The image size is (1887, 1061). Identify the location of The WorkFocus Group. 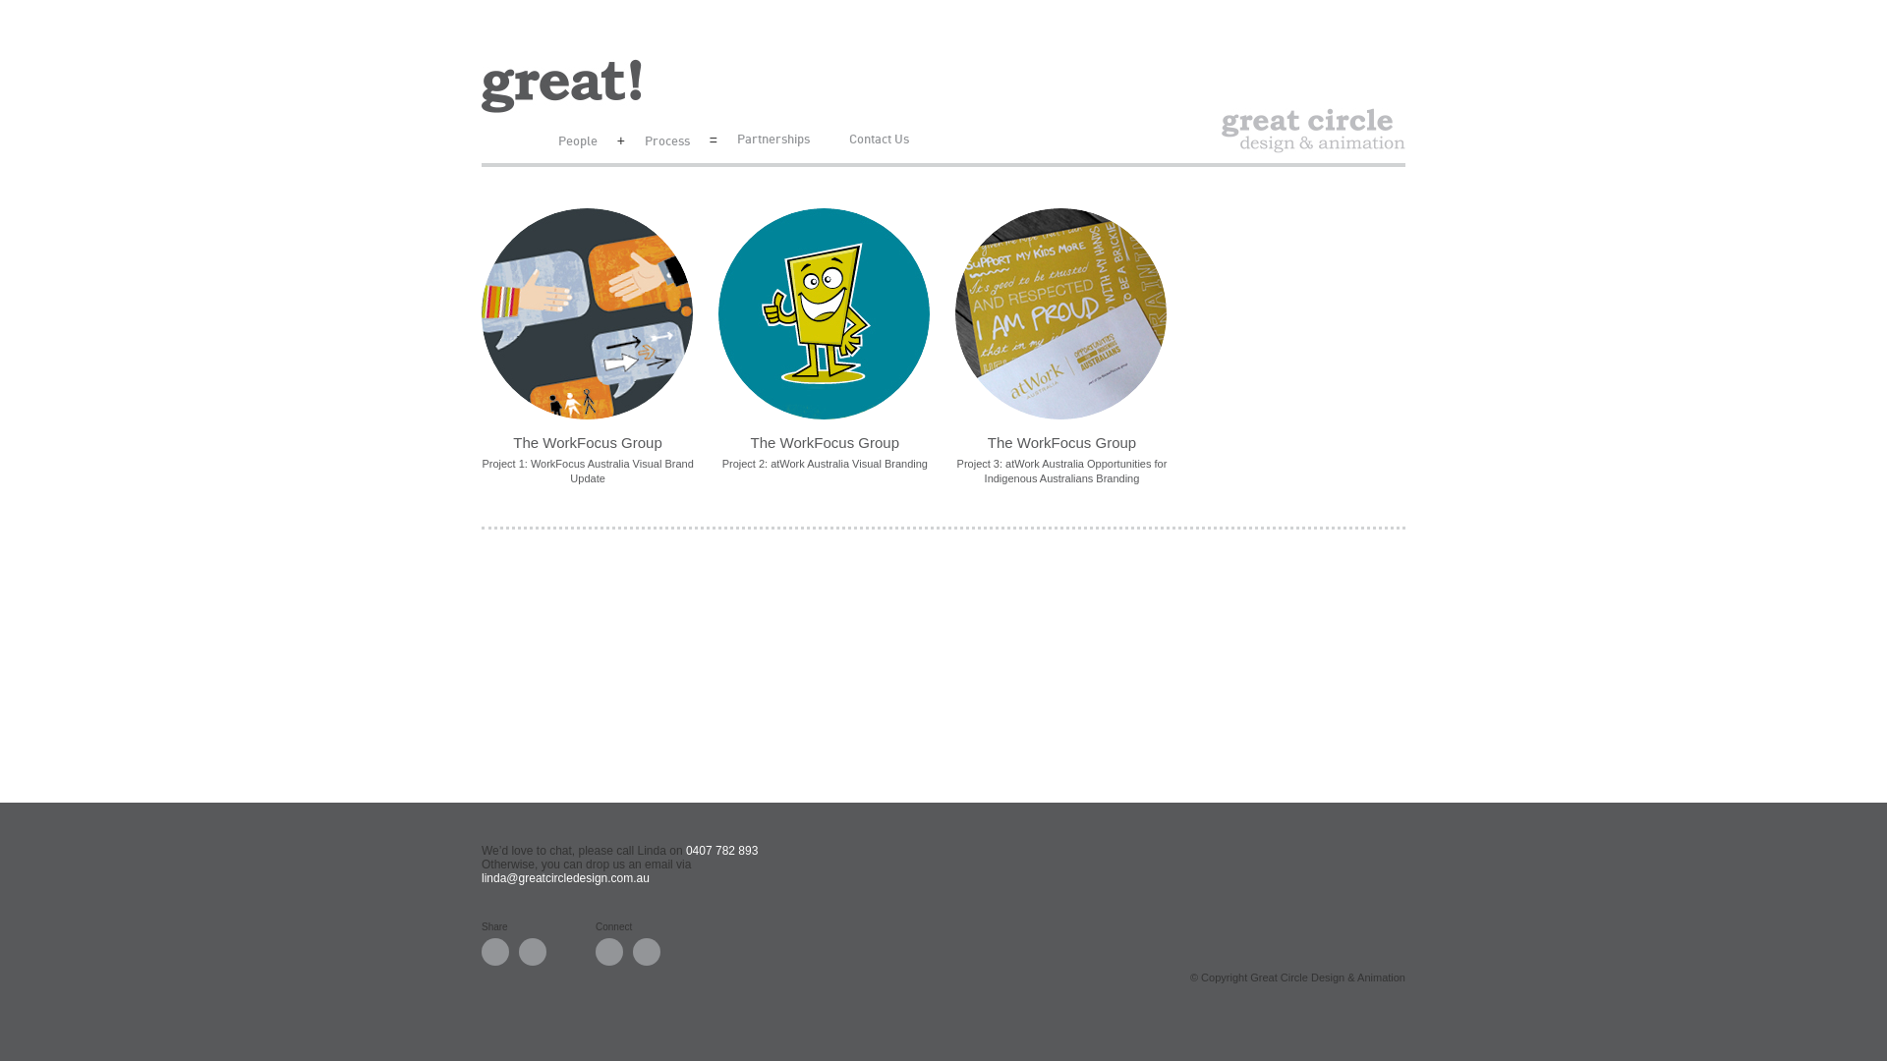
(1061, 330).